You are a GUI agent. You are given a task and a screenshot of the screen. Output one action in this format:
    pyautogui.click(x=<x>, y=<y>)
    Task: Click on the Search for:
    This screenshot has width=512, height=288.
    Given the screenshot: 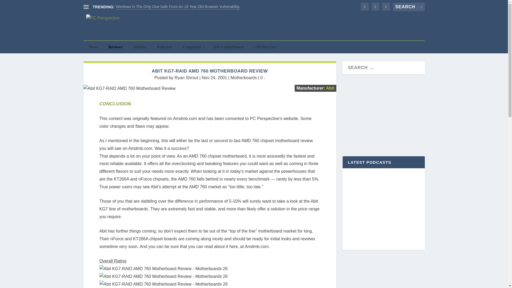 What is the action you would take?
    pyautogui.click(x=409, y=7)
    